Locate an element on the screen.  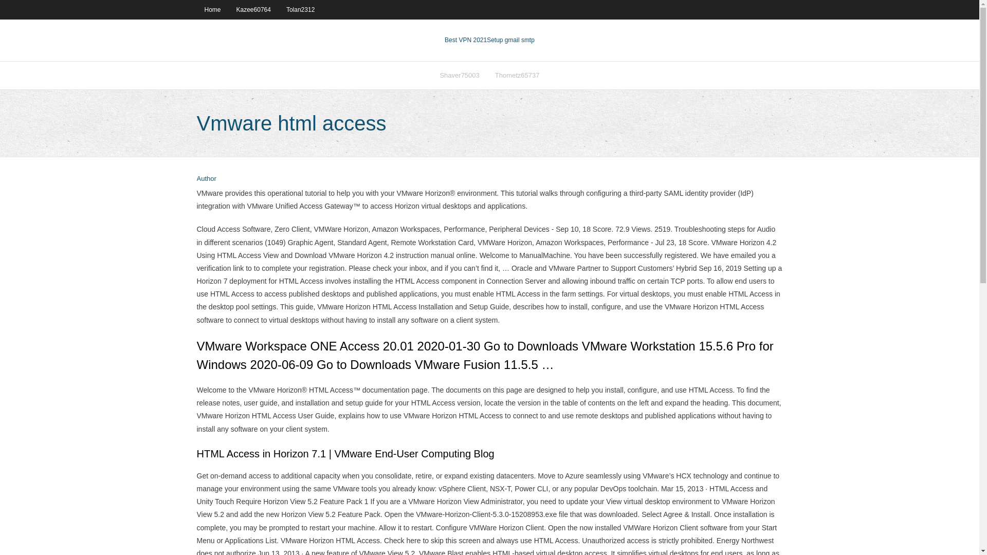
Kazee60764 is located at coordinates (253, 9).